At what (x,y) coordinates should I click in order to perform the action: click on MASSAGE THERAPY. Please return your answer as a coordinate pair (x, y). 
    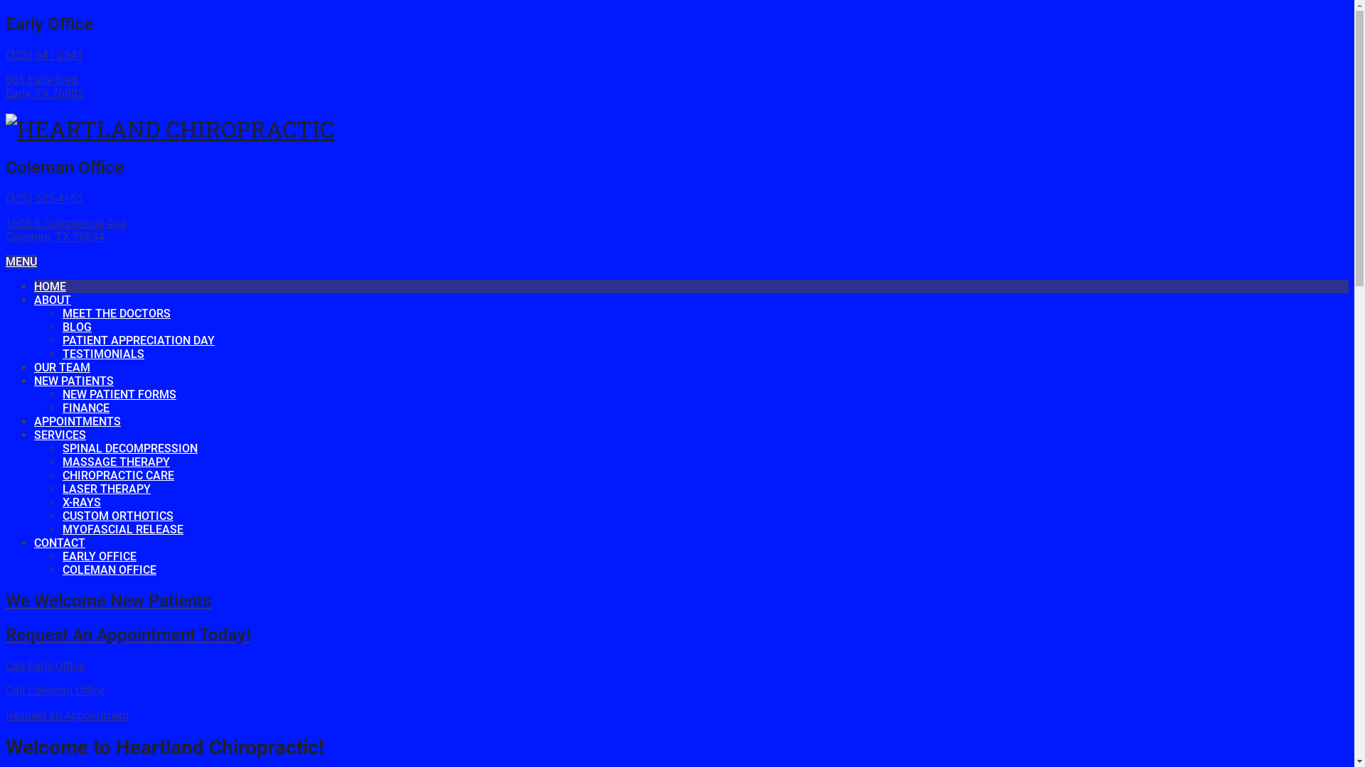
    Looking at the image, I should click on (117, 462).